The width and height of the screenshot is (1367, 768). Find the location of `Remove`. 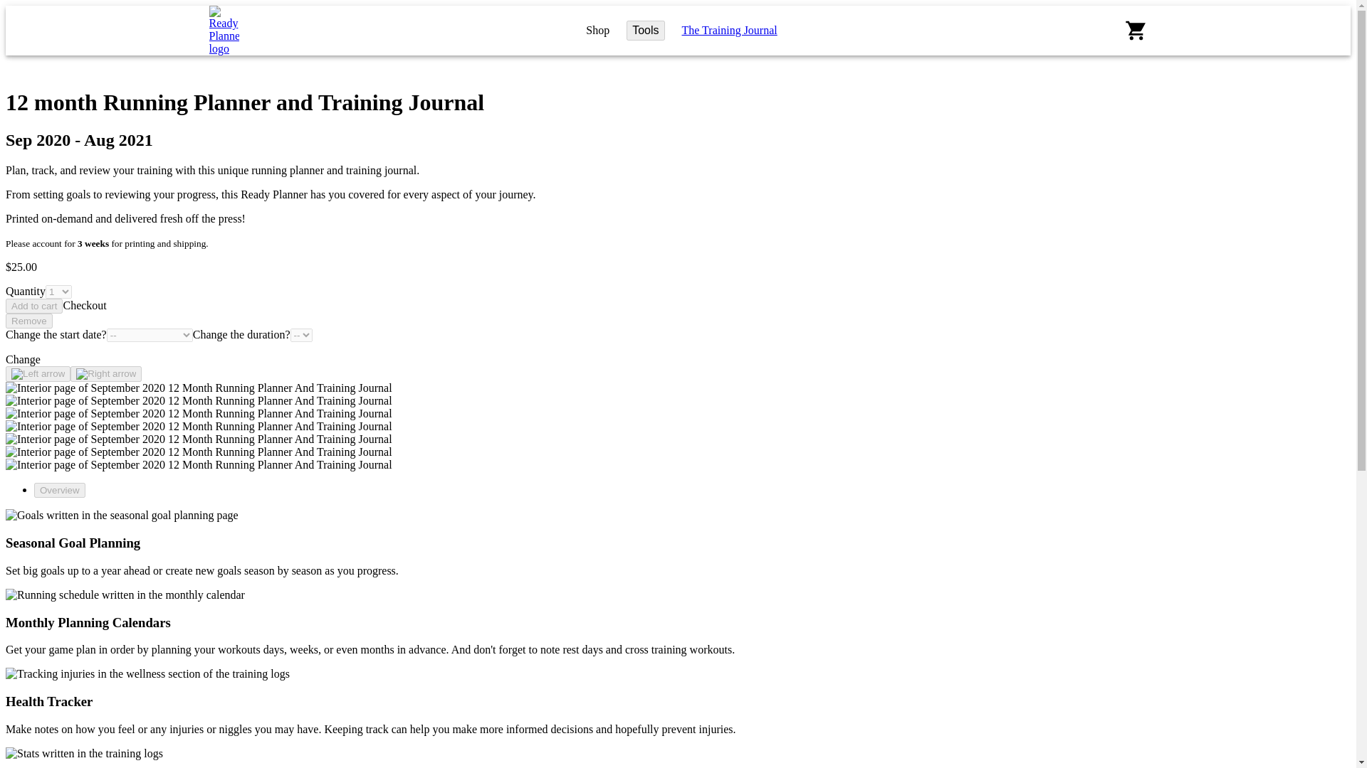

Remove is located at coordinates (28, 321).